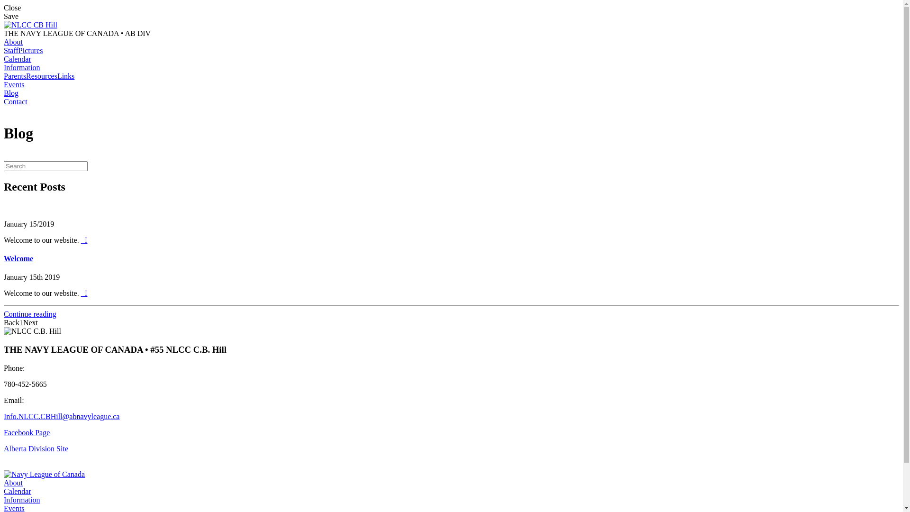  I want to click on Resources, so click(42, 76).